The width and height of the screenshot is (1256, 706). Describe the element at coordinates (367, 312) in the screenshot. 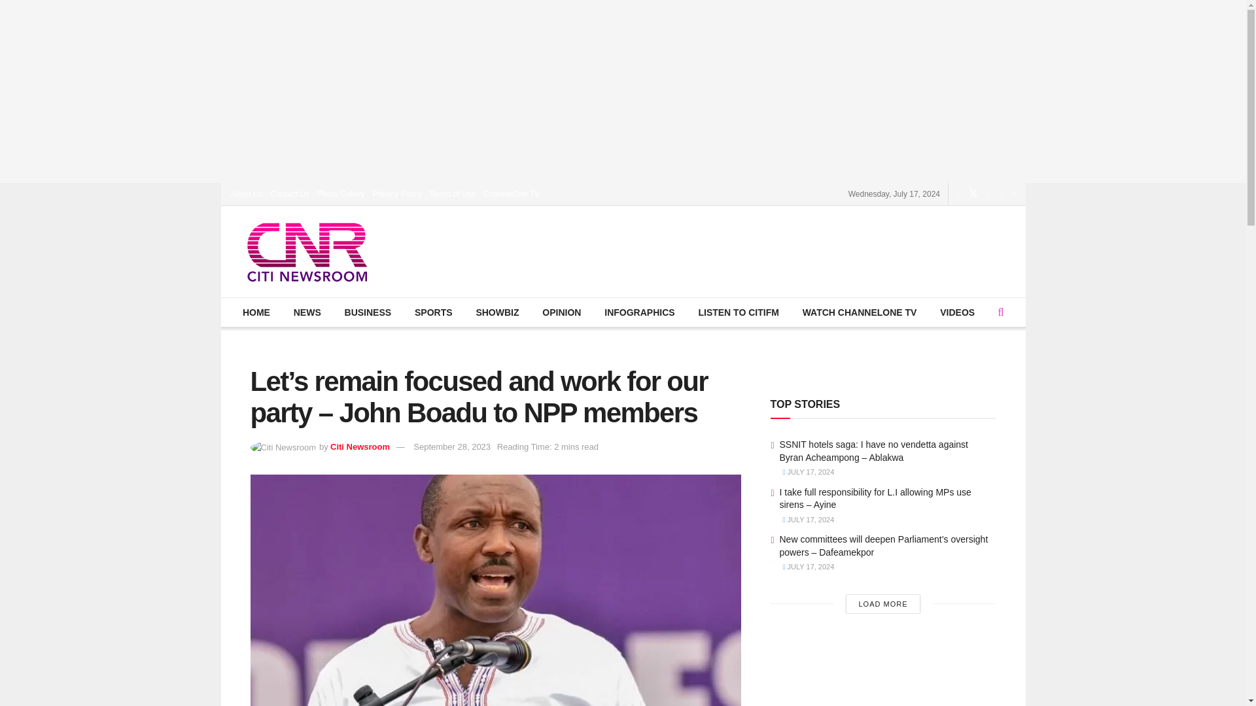

I see `BUSINESS` at that location.